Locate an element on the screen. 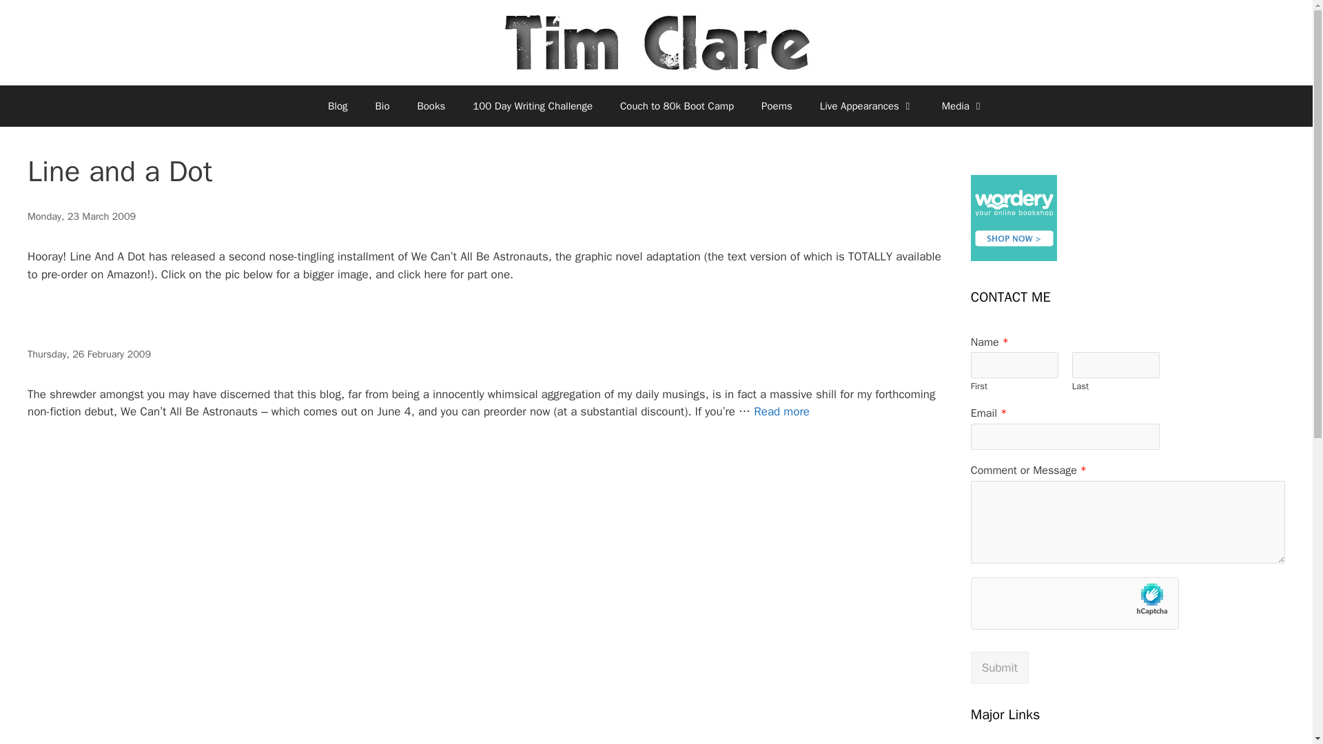 The width and height of the screenshot is (1323, 744). Couch to 80k Boot Camp is located at coordinates (677, 106).